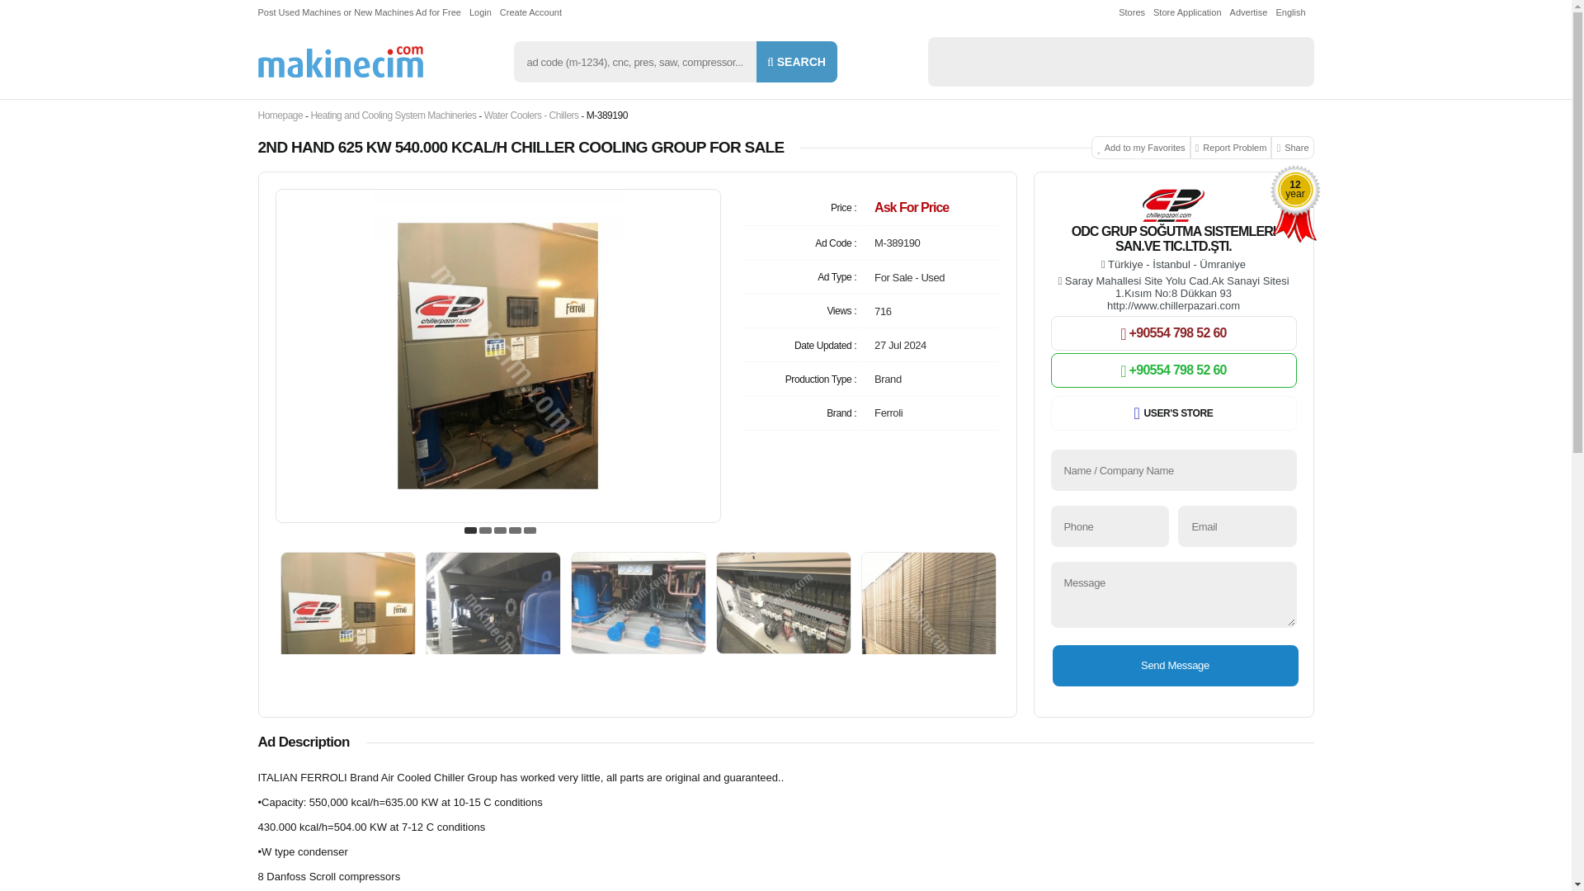 The image size is (1584, 891). What do you see at coordinates (535, 12) in the screenshot?
I see `Create Account` at bounding box center [535, 12].